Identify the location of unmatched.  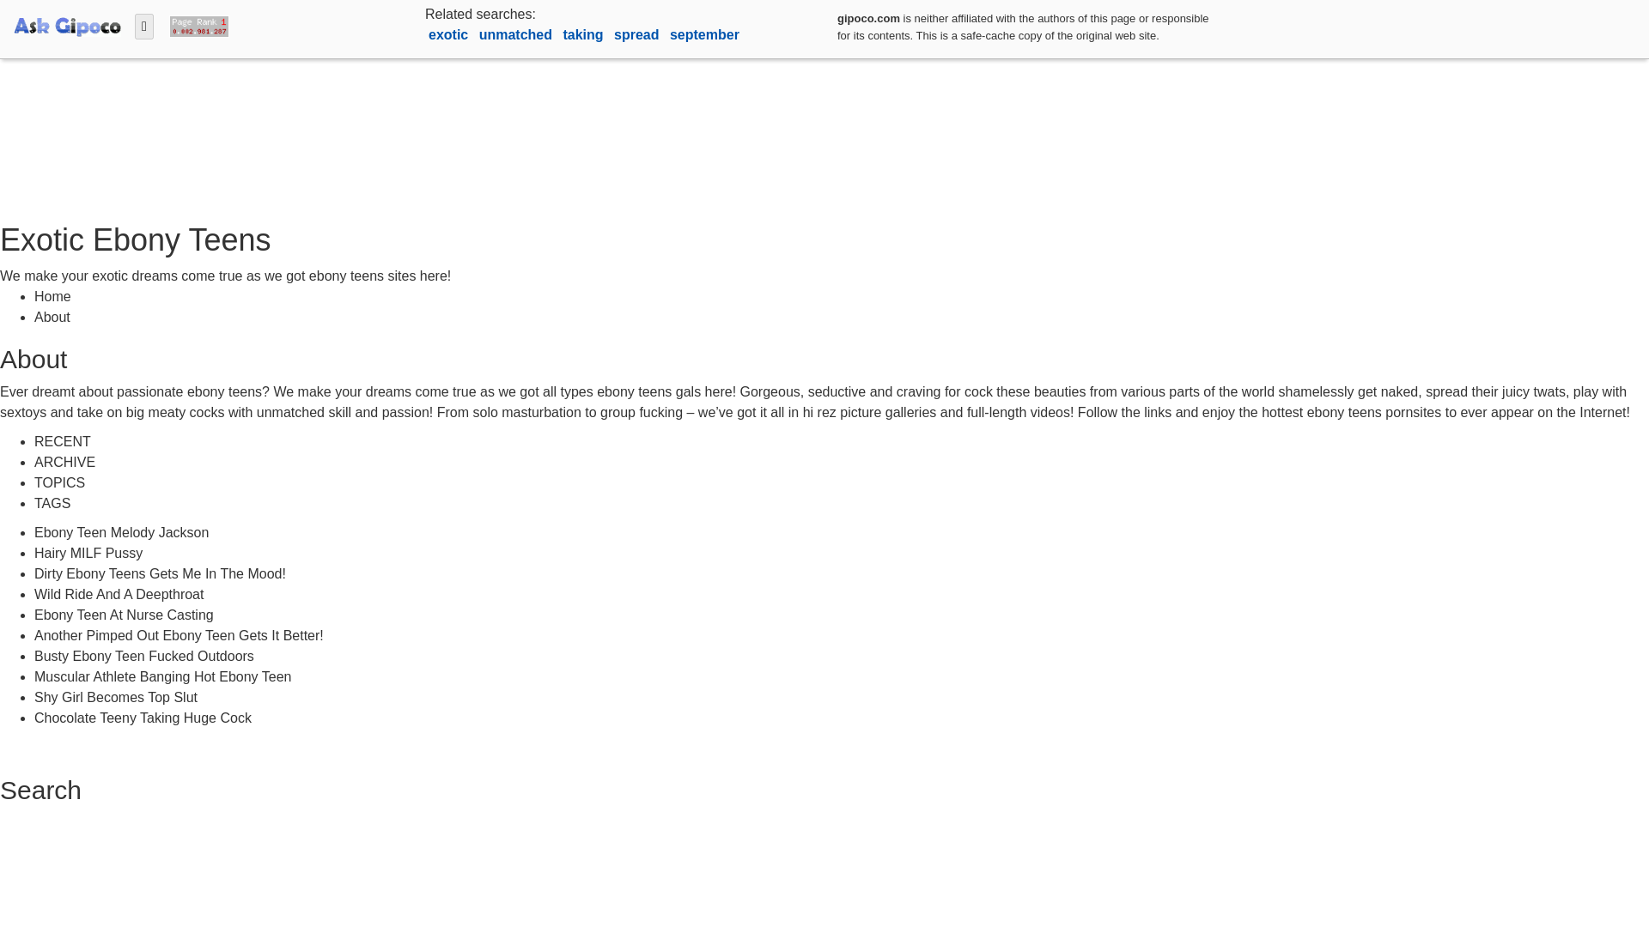
(518, 34).